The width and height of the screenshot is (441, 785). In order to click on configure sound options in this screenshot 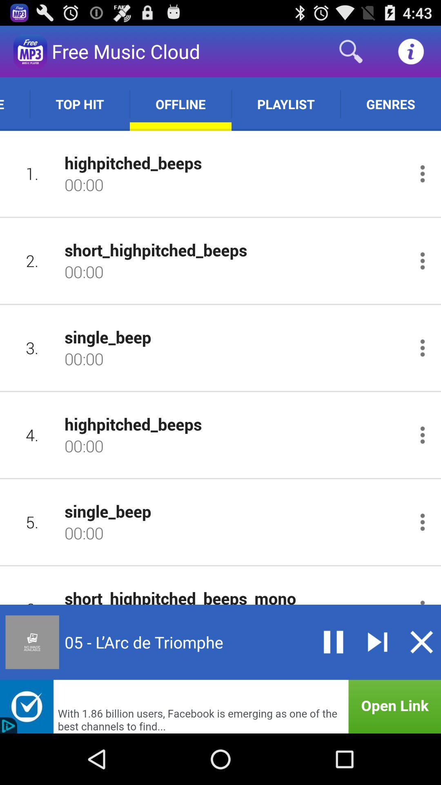, I will do `click(422, 261)`.